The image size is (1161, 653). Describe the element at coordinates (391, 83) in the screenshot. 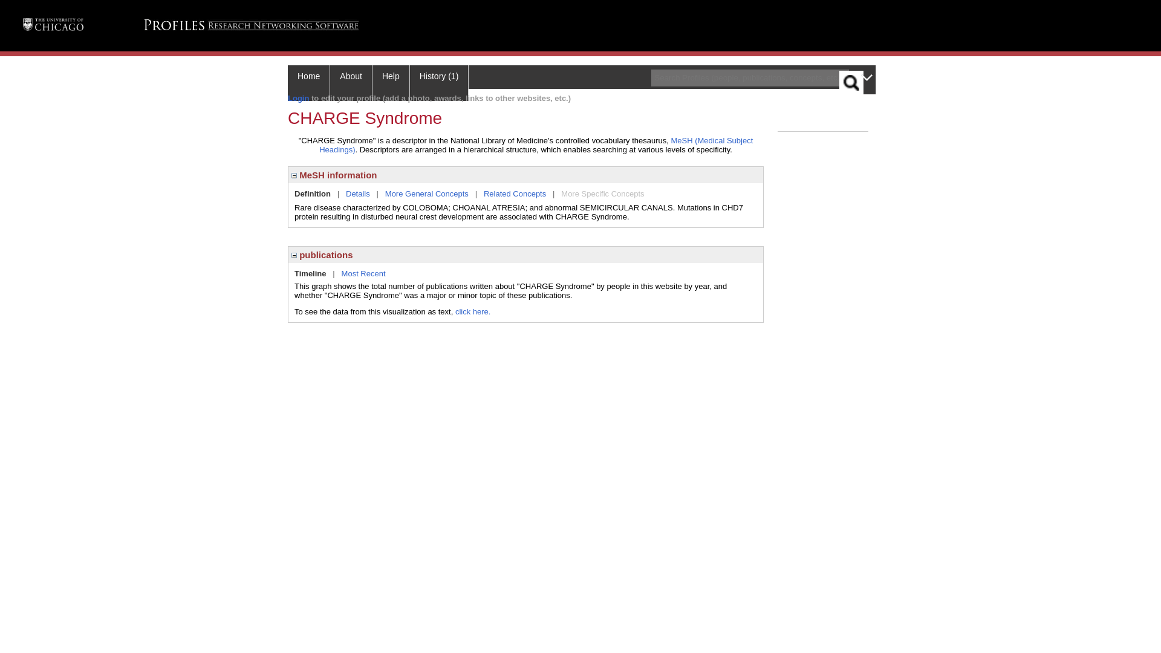

I see `Help` at that location.